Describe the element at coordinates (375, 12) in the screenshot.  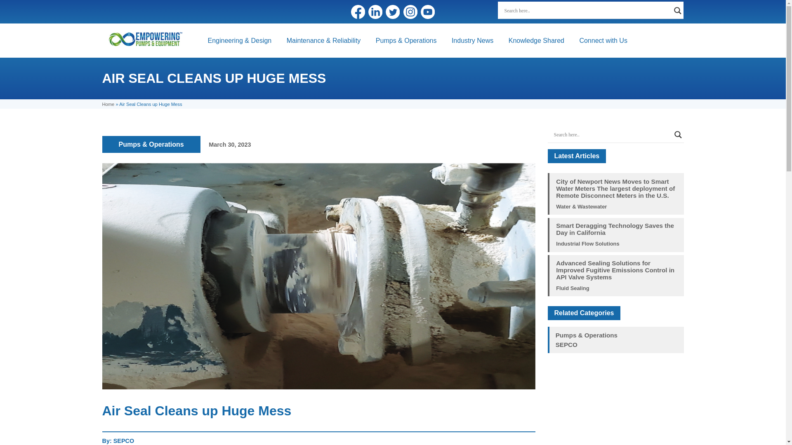
I see `LinkedIn` at that location.